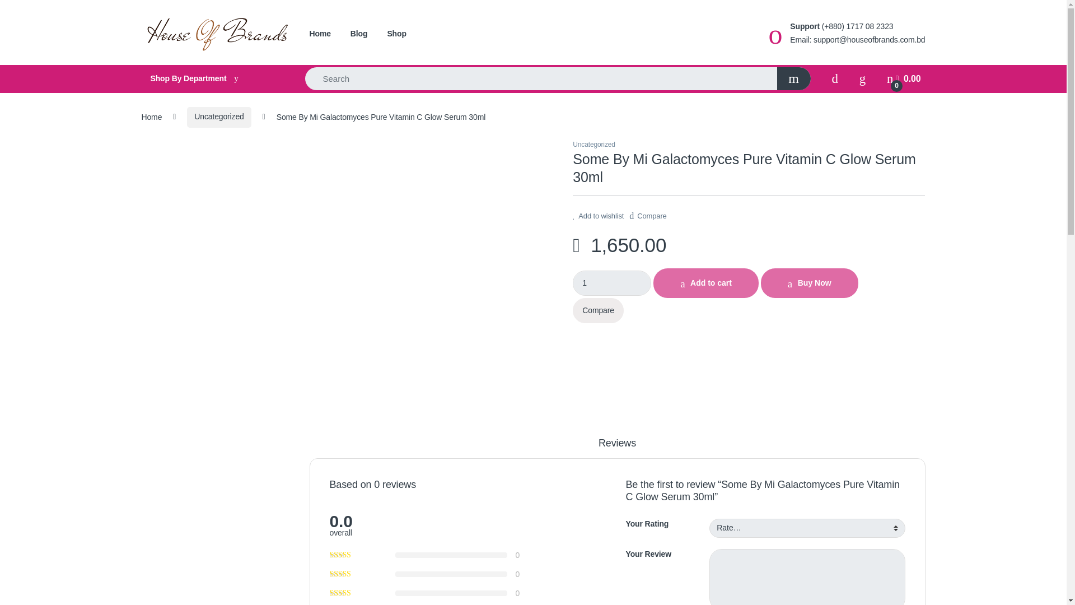 This screenshot has width=1075, height=605. What do you see at coordinates (617, 448) in the screenshot?
I see `Reviews` at bounding box center [617, 448].